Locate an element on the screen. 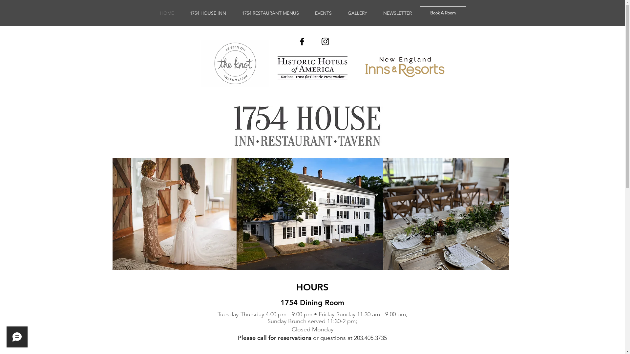 The image size is (630, 354). 1754 RESTAURANT MENUS is located at coordinates (271, 13).